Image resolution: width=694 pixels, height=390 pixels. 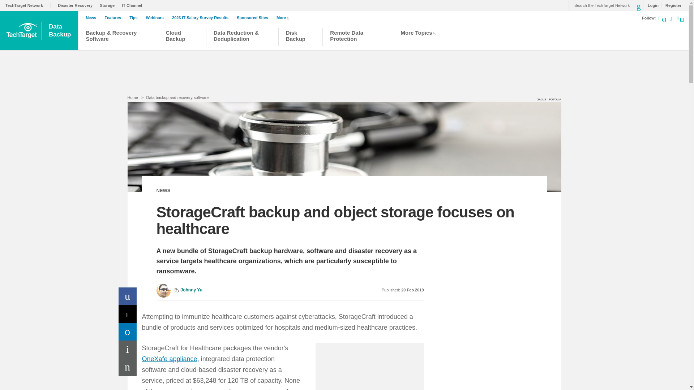 I want to click on Storage, so click(x=358, y=38).